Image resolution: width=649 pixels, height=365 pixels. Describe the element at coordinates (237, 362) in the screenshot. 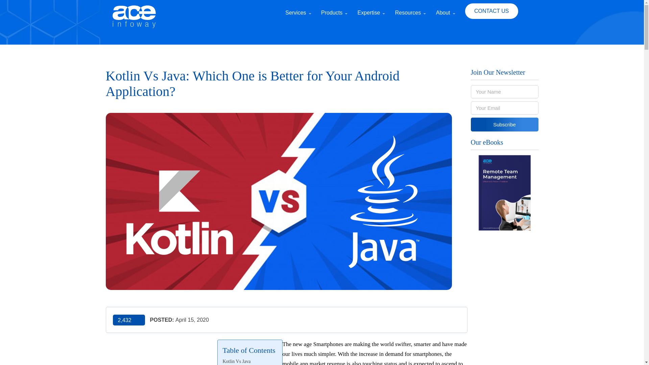

I see `Kotlin Vs Java` at that location.